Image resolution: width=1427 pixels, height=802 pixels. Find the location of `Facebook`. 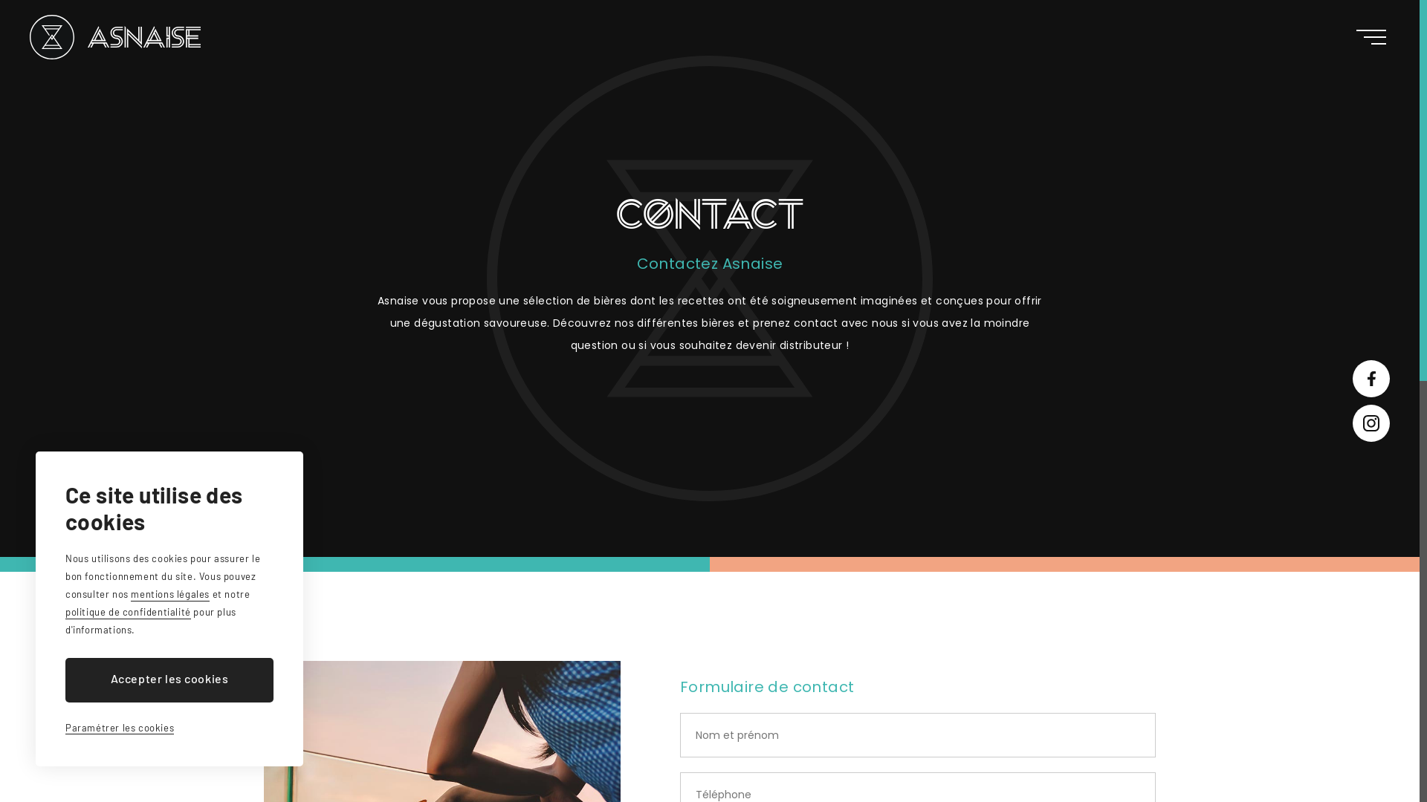

Facebook is located at coordinates (1371, 379).